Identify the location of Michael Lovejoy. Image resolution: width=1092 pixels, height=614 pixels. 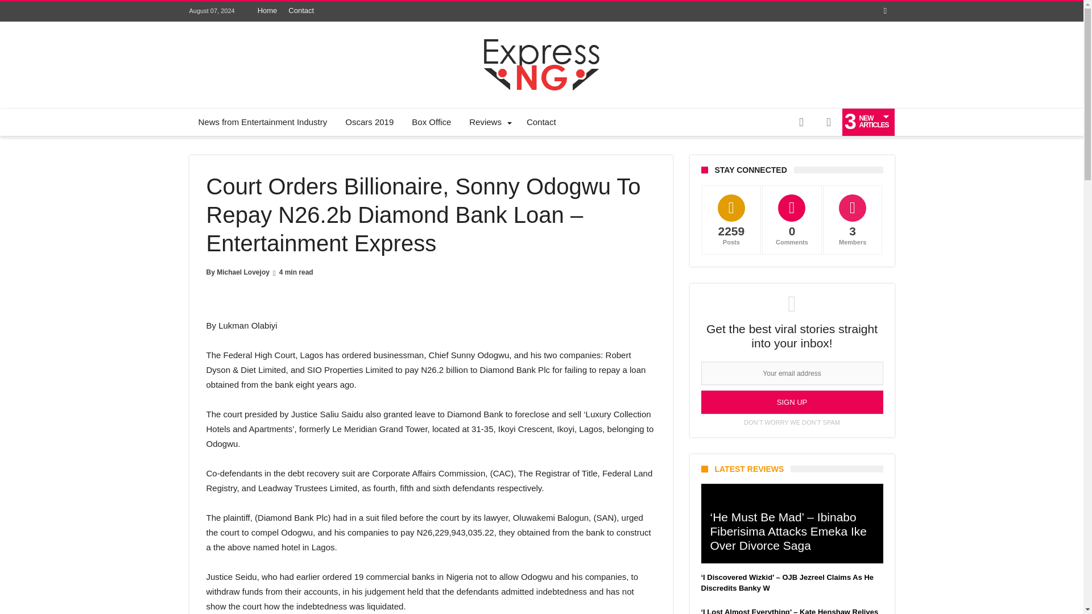
(243, 272).